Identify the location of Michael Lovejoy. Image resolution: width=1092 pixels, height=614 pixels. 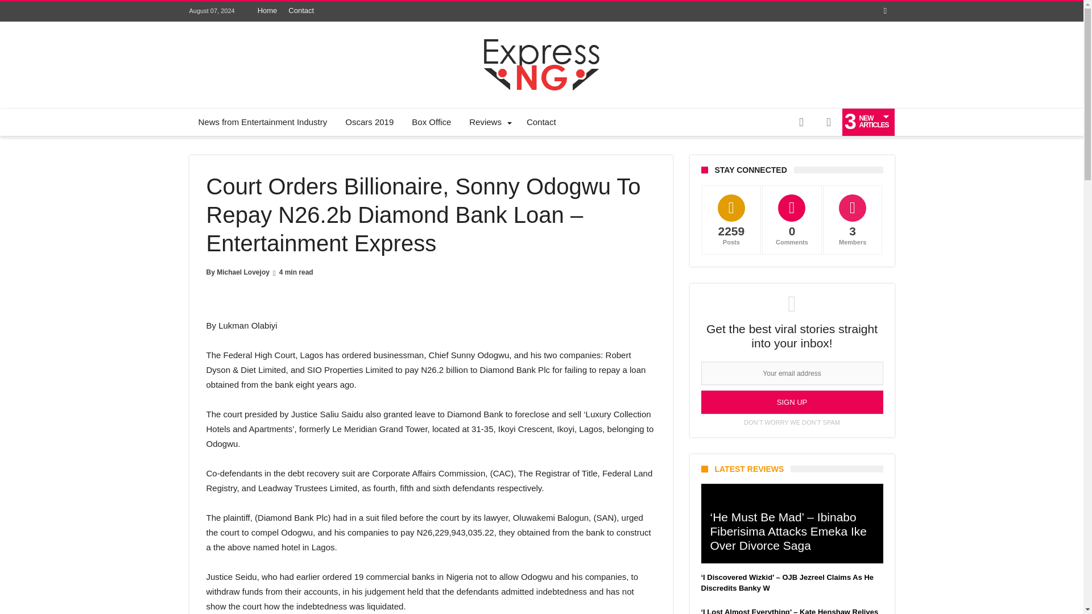
(243, 272).